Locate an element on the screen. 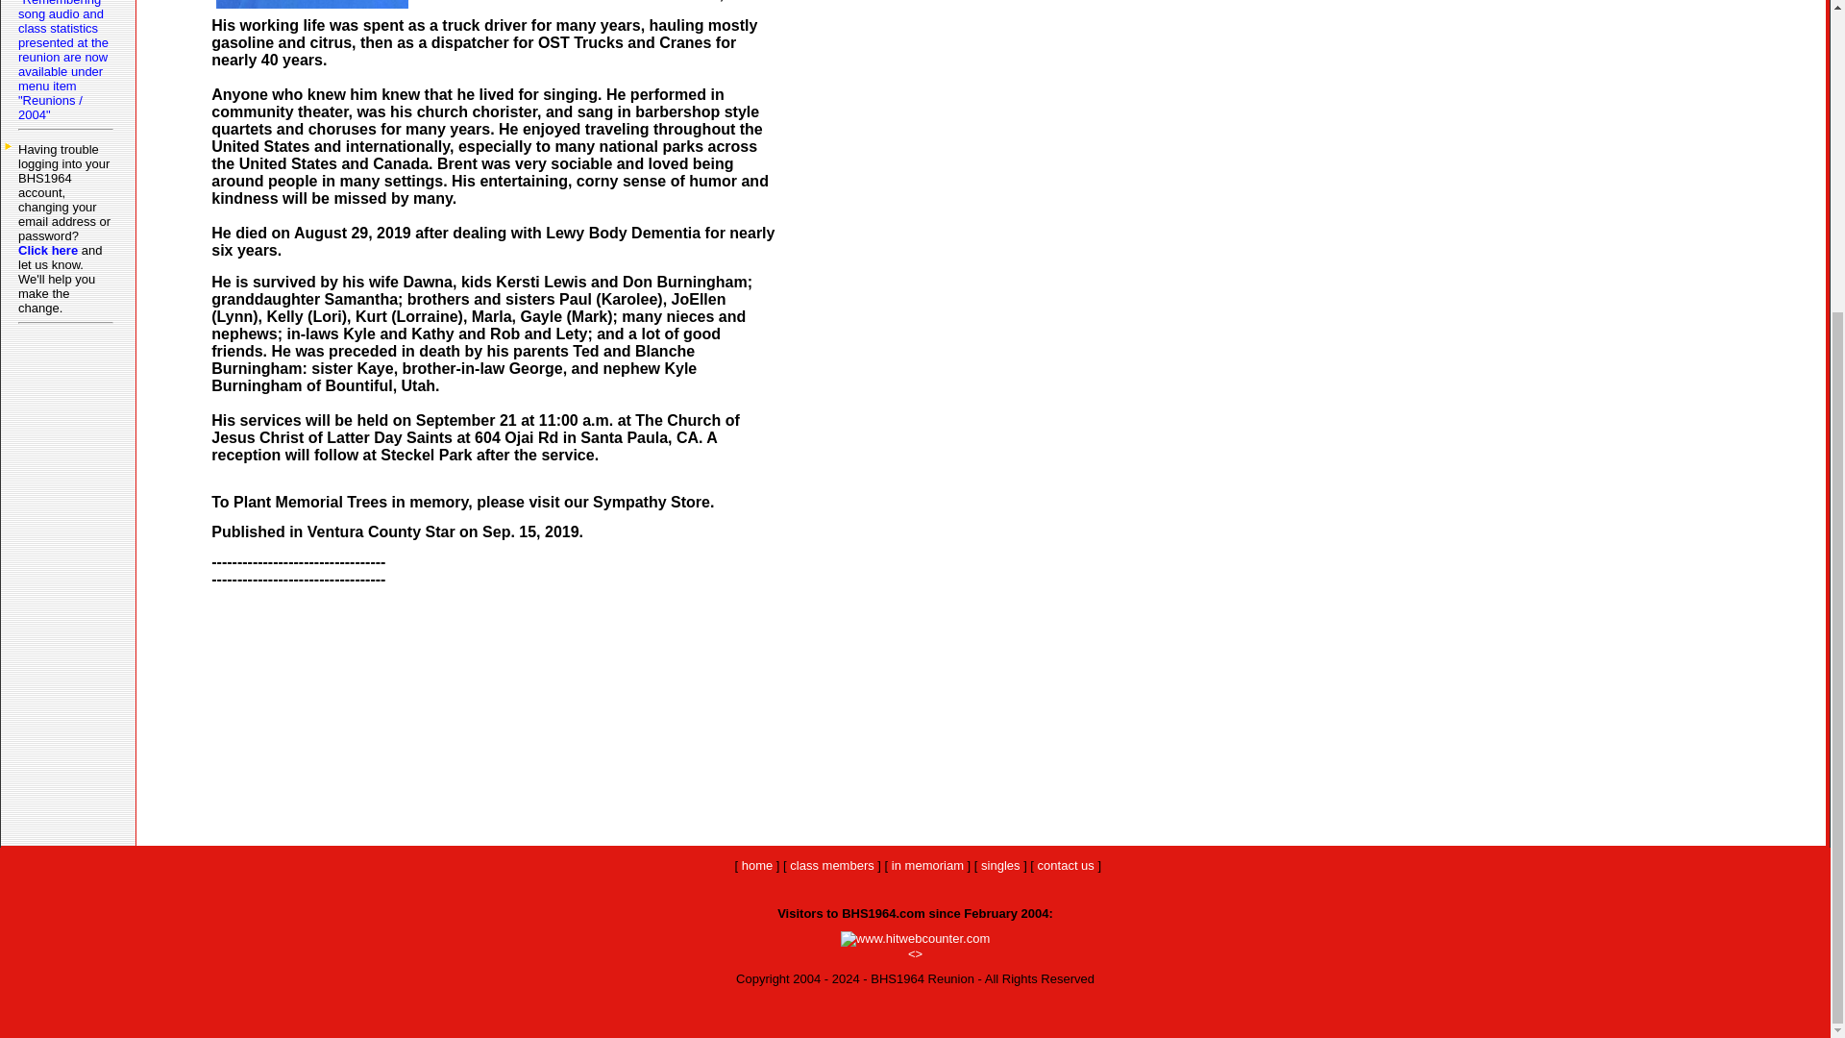 Image resolution: width=1845 pixels, height=1038 pixels. singles is located at coordinates (1000, 865).